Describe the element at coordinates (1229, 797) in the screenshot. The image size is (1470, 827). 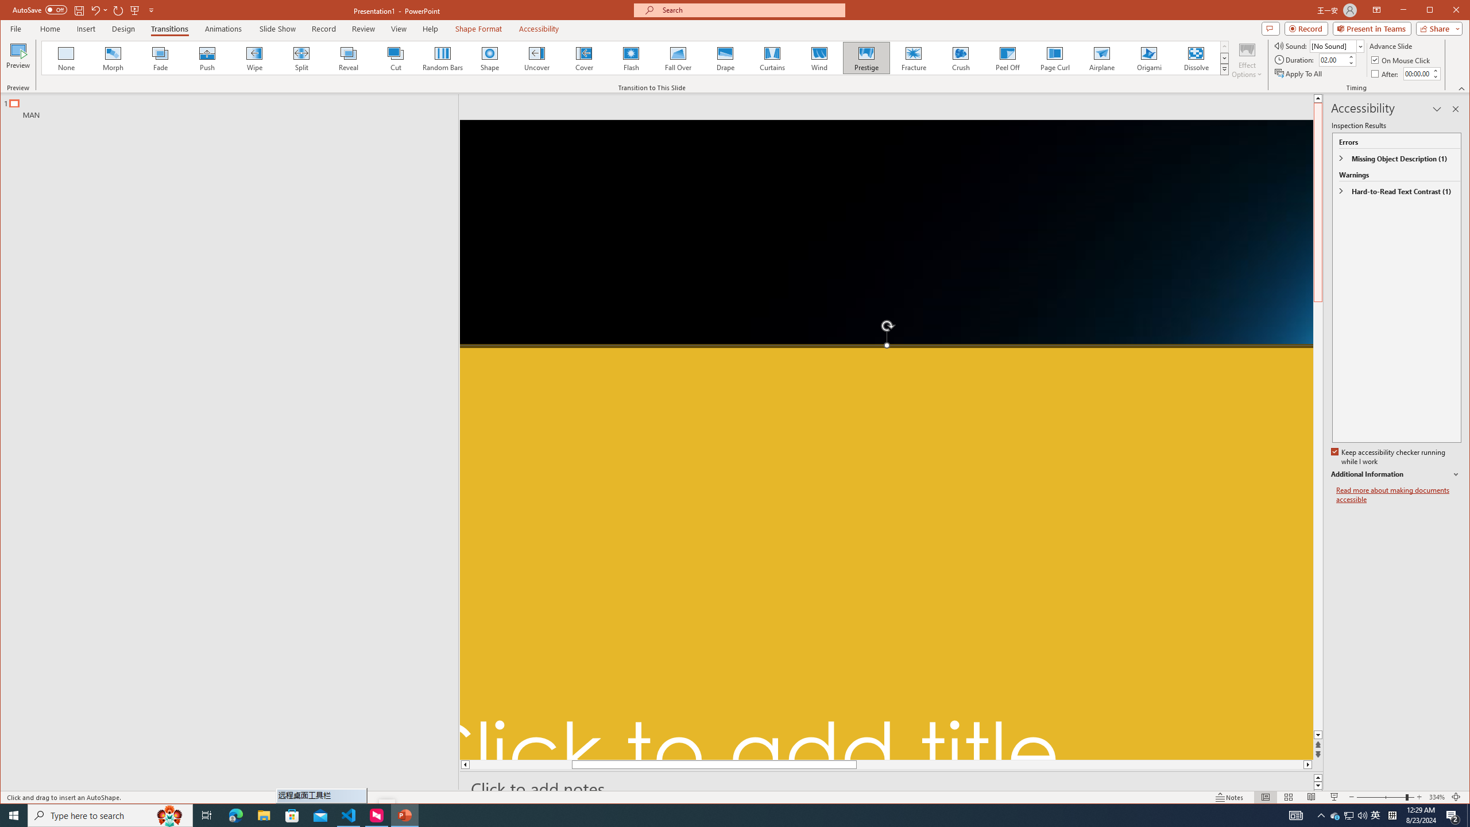
I see `Notes ` at that location.